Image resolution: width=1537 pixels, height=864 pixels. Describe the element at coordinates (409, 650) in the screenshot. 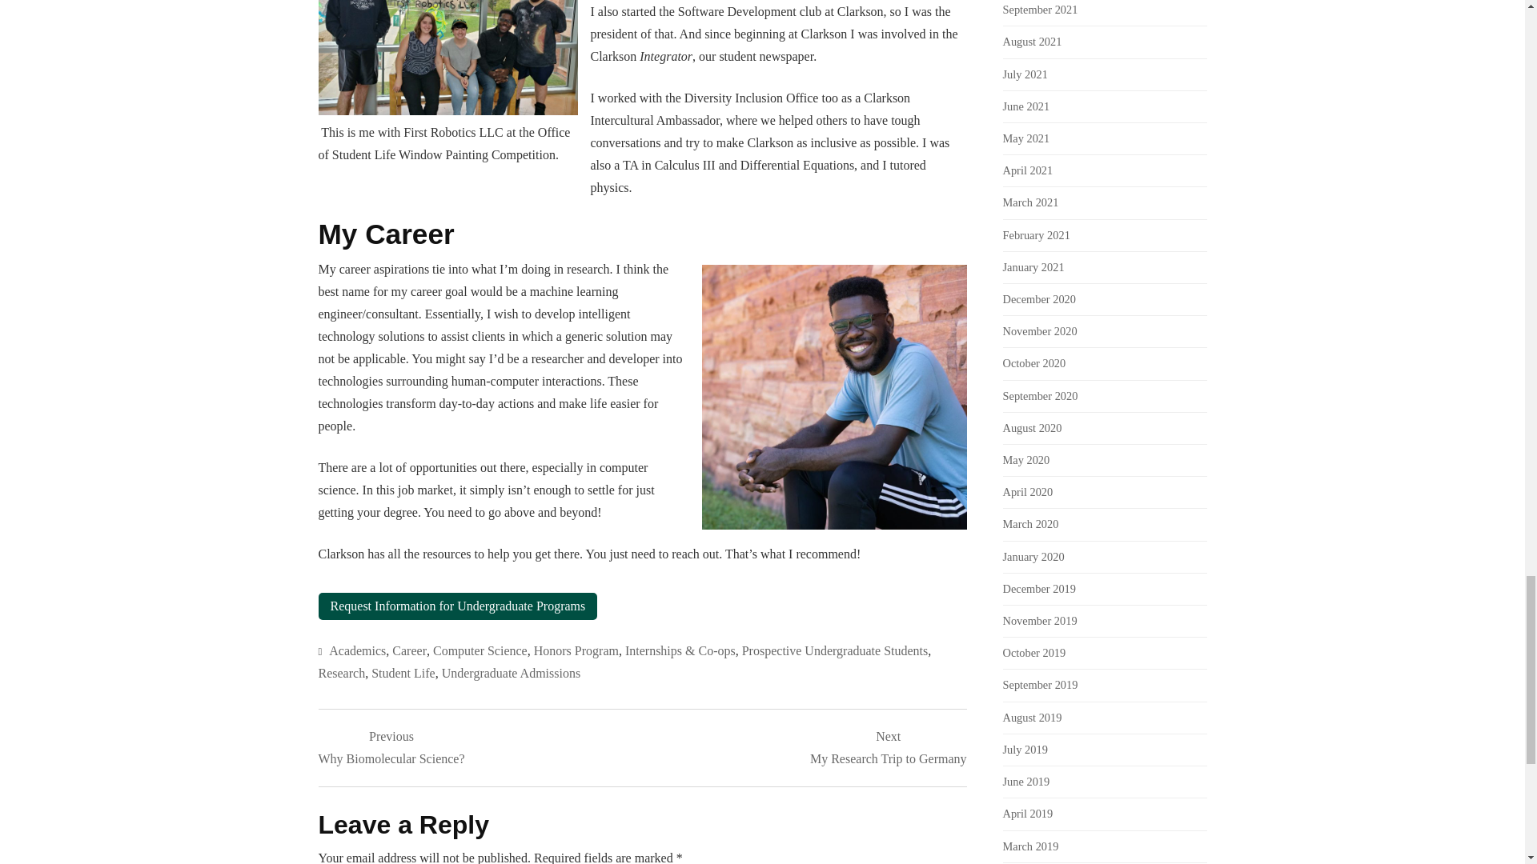

I see `Computer Science` at that location.